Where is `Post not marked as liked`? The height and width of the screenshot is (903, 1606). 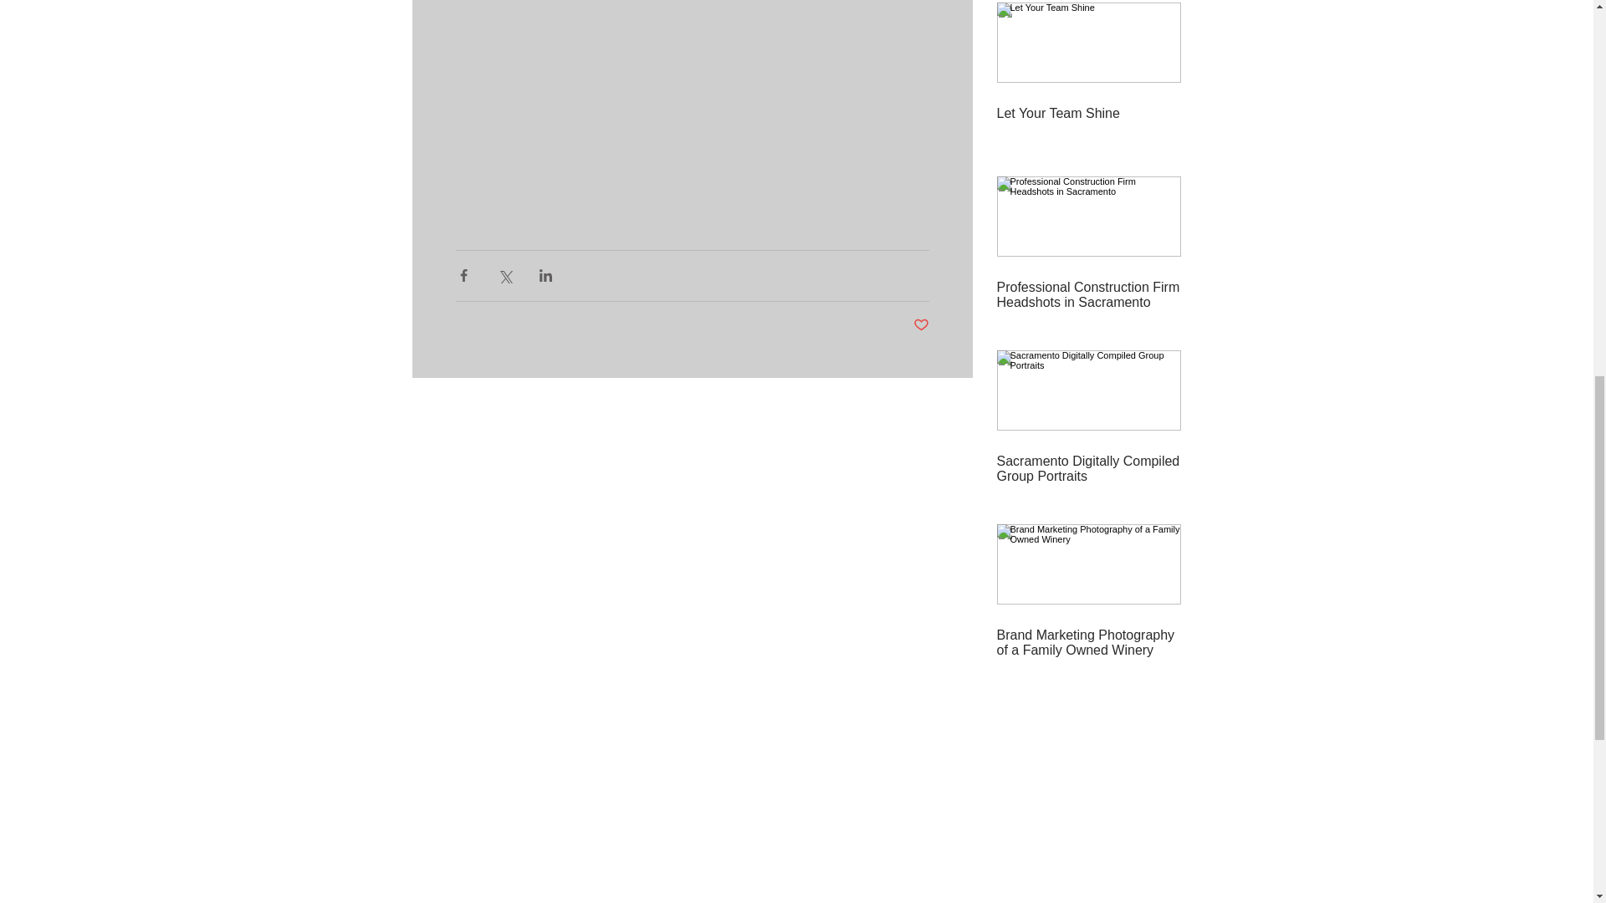 Post not marked as liked is located at coordinates (922, 325).